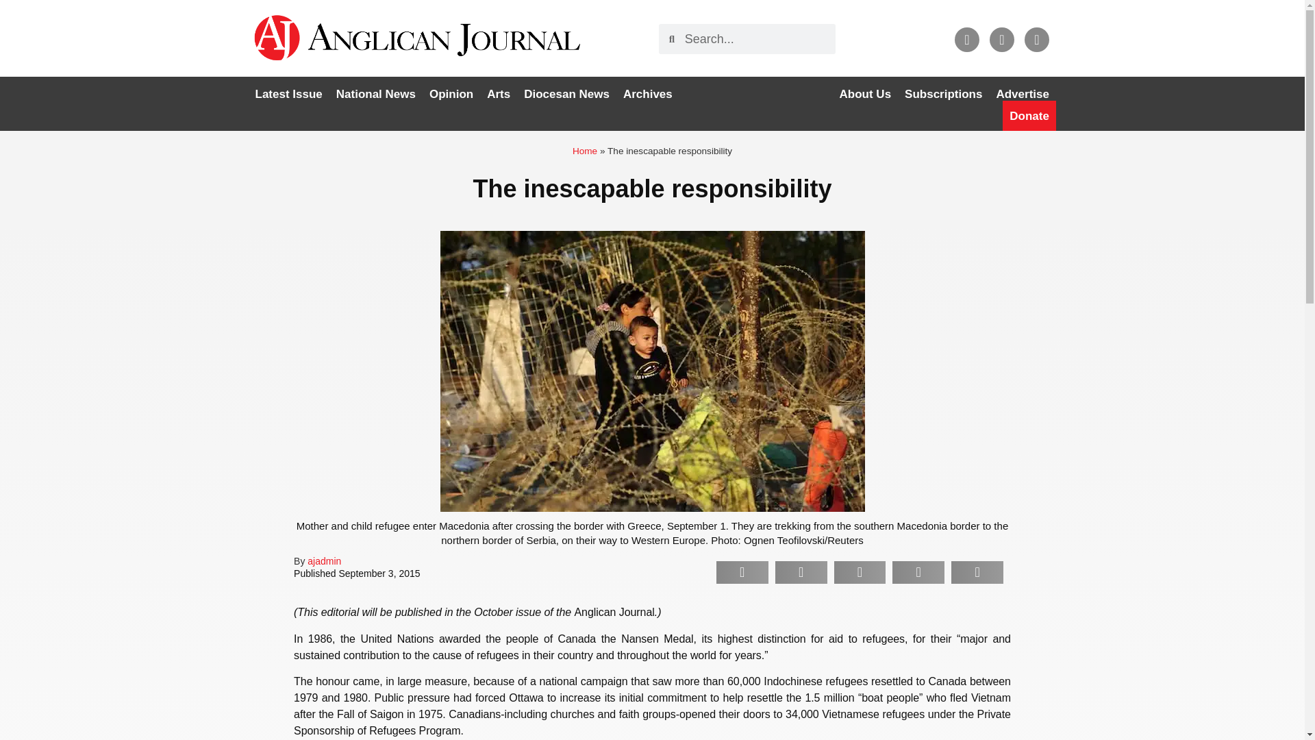  I want to click on National News, so click(375, 94).